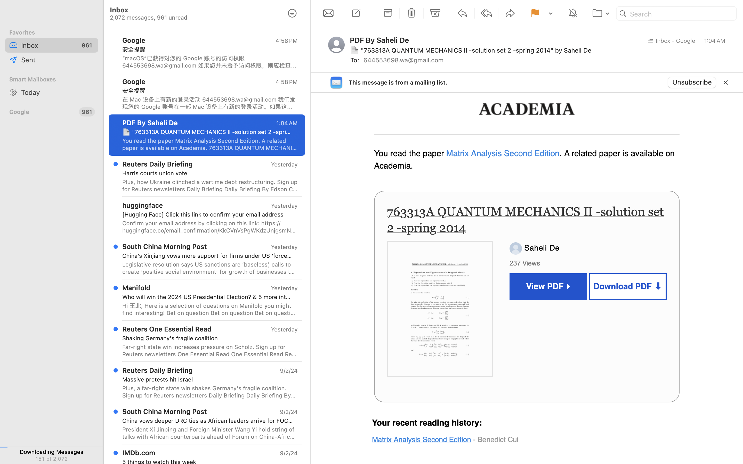 Image resolution: width=743 pixels, height=464 pixels. What do you see at coordinates (524, 160) in the screenshot?
I see `. A related paper is available on Academia.` at bounding box center [524, 160].